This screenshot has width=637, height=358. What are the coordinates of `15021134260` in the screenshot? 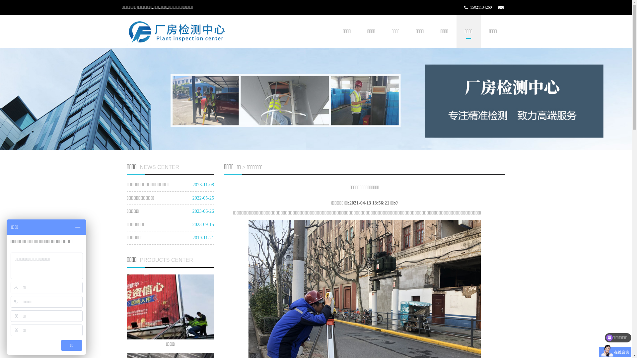 It's located at (481, 7).